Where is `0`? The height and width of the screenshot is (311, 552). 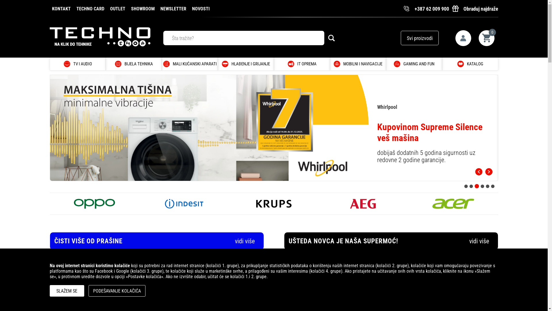
0 is located at coordinates (486, 38).